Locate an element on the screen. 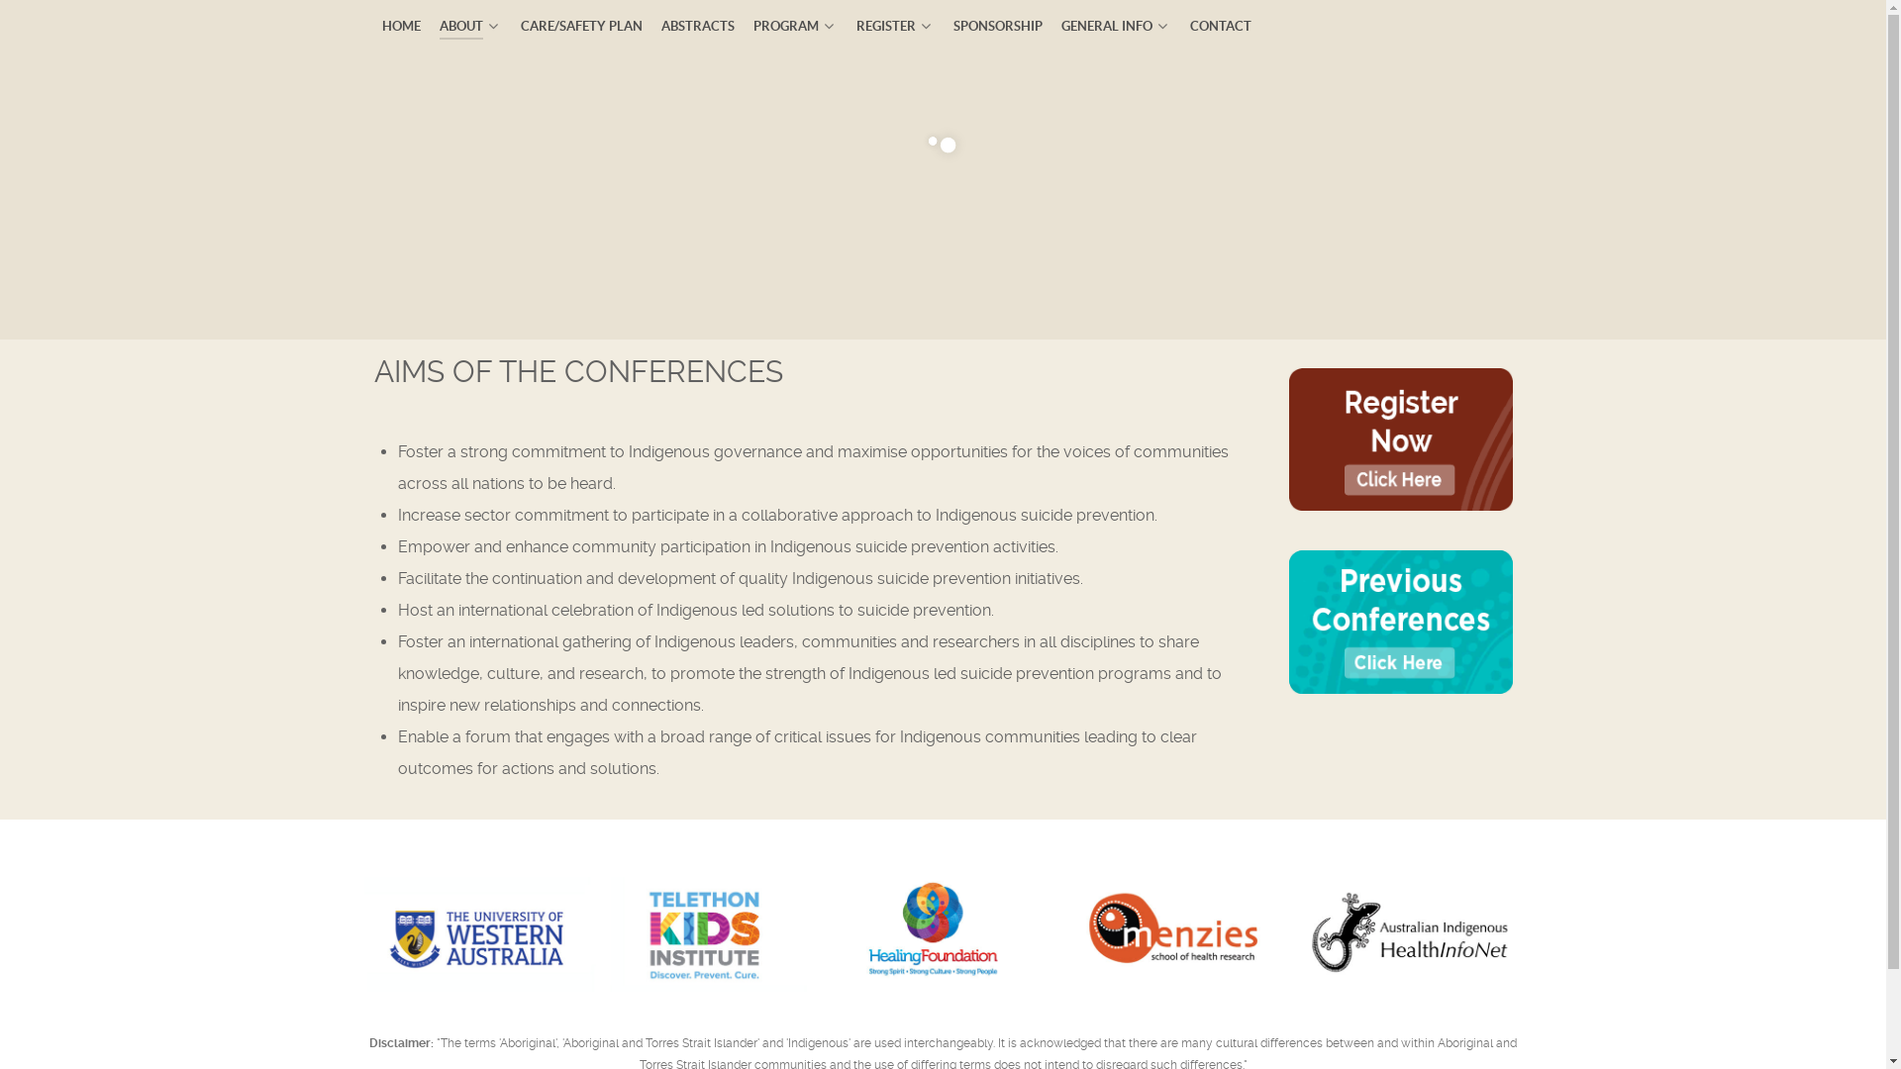 Image resolution: width=1901 pixels, height=1069 pixels. SPONSORSHIP is located at coordinates (997, 26).